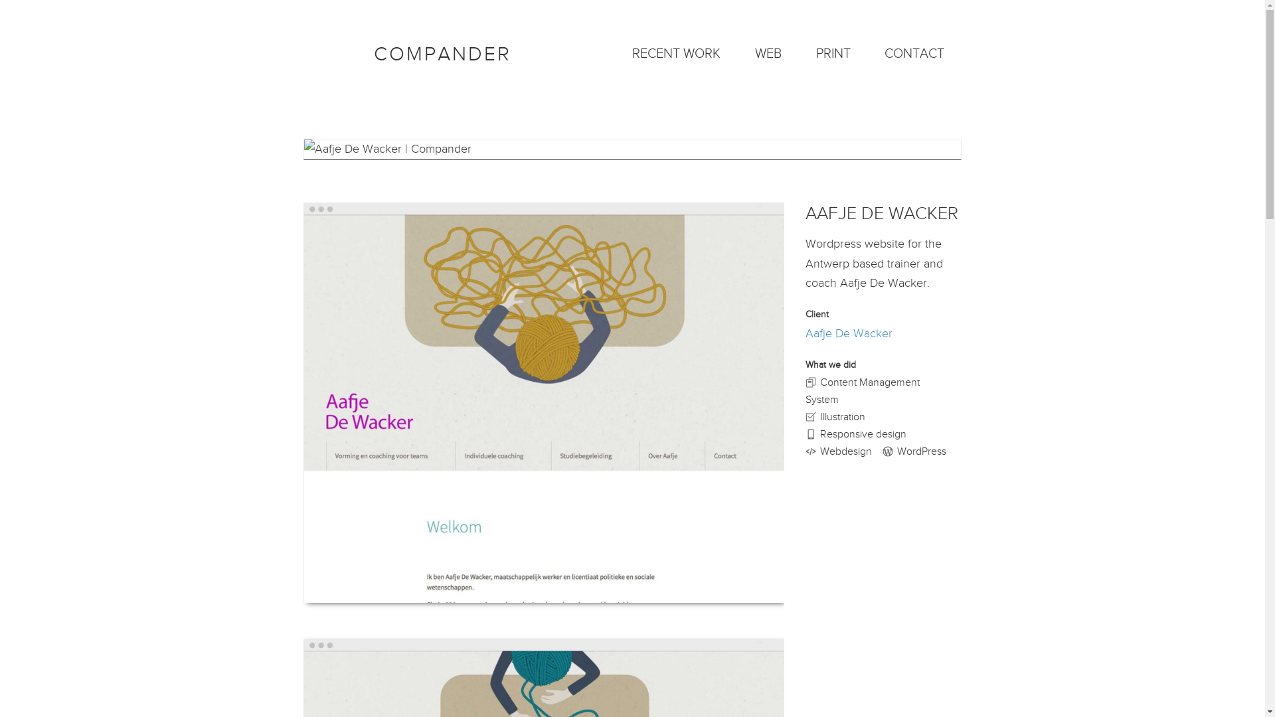 The width and height of the screenshot is (1275, 717). I want to click on Webdesign, so click(839, 451).